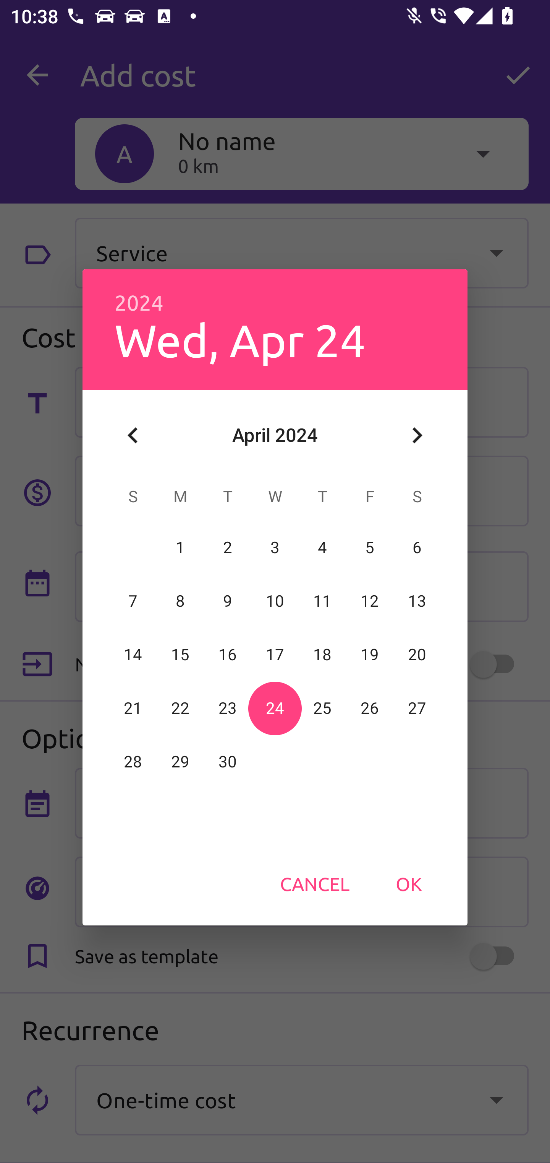 This screenshot has height=1163, width=550. Describe the element at coordinates (180, 601) in the screenshot. I see `8 08 April 2024` at that location.